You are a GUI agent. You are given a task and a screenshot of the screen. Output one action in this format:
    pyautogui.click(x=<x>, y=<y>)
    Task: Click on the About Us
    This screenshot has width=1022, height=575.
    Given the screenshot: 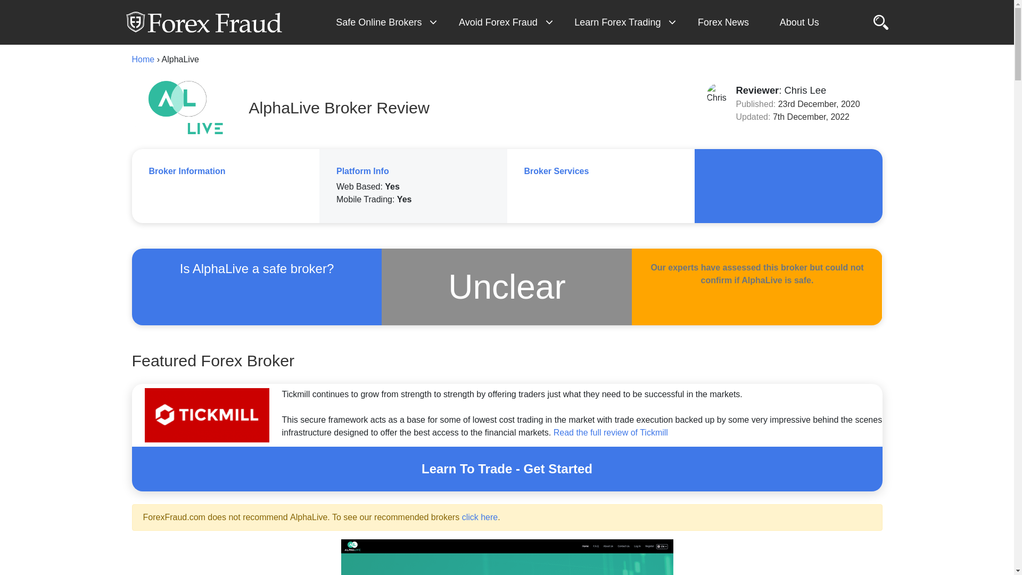 What is the action you would take?
    pyautogui.click(x=804, y=22)
    